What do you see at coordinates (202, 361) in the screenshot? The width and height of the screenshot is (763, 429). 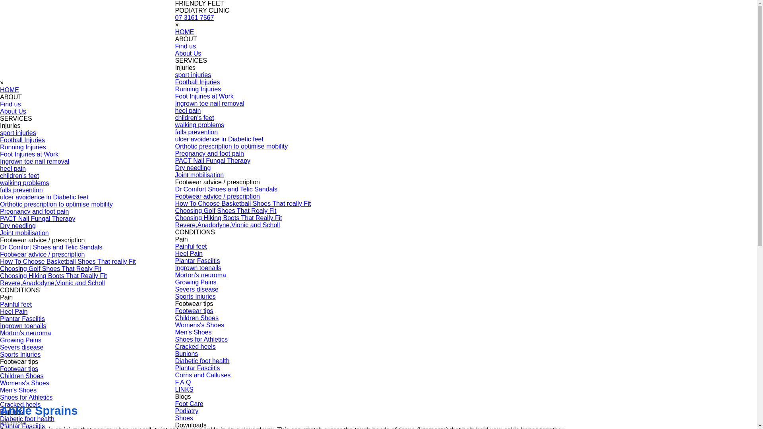 I see `Diabetic foot health` at bounding box center [202, 361].